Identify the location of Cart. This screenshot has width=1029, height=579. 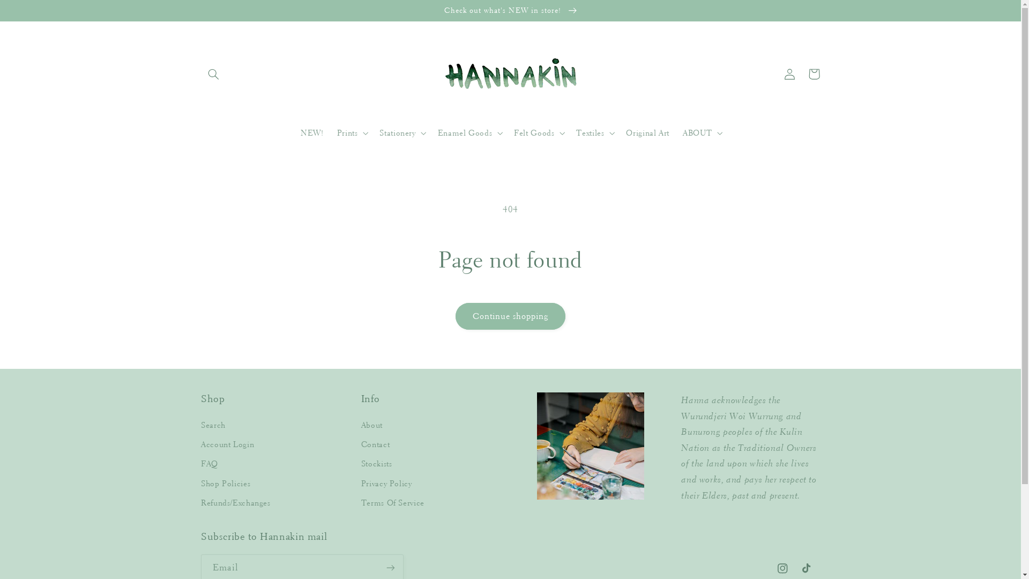
(814, 74).